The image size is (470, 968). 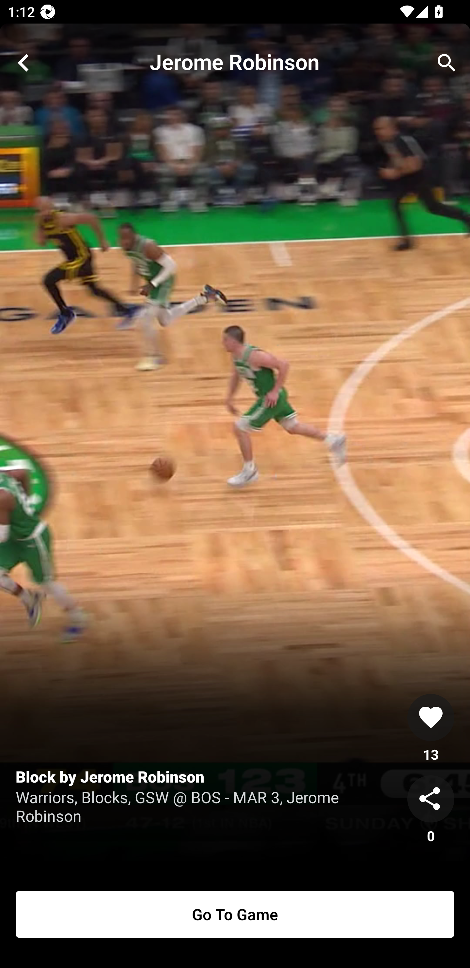 What do you see at coordinates (431, 810) in the screenshot?
I see `share 0 0 Shares` at bounding box center [431, 810].